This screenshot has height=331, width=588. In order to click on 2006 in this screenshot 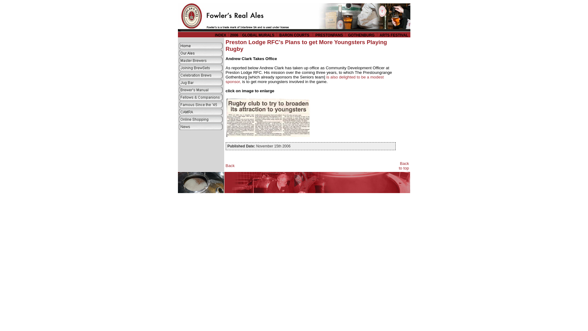, I will do `click(234, 35)`.